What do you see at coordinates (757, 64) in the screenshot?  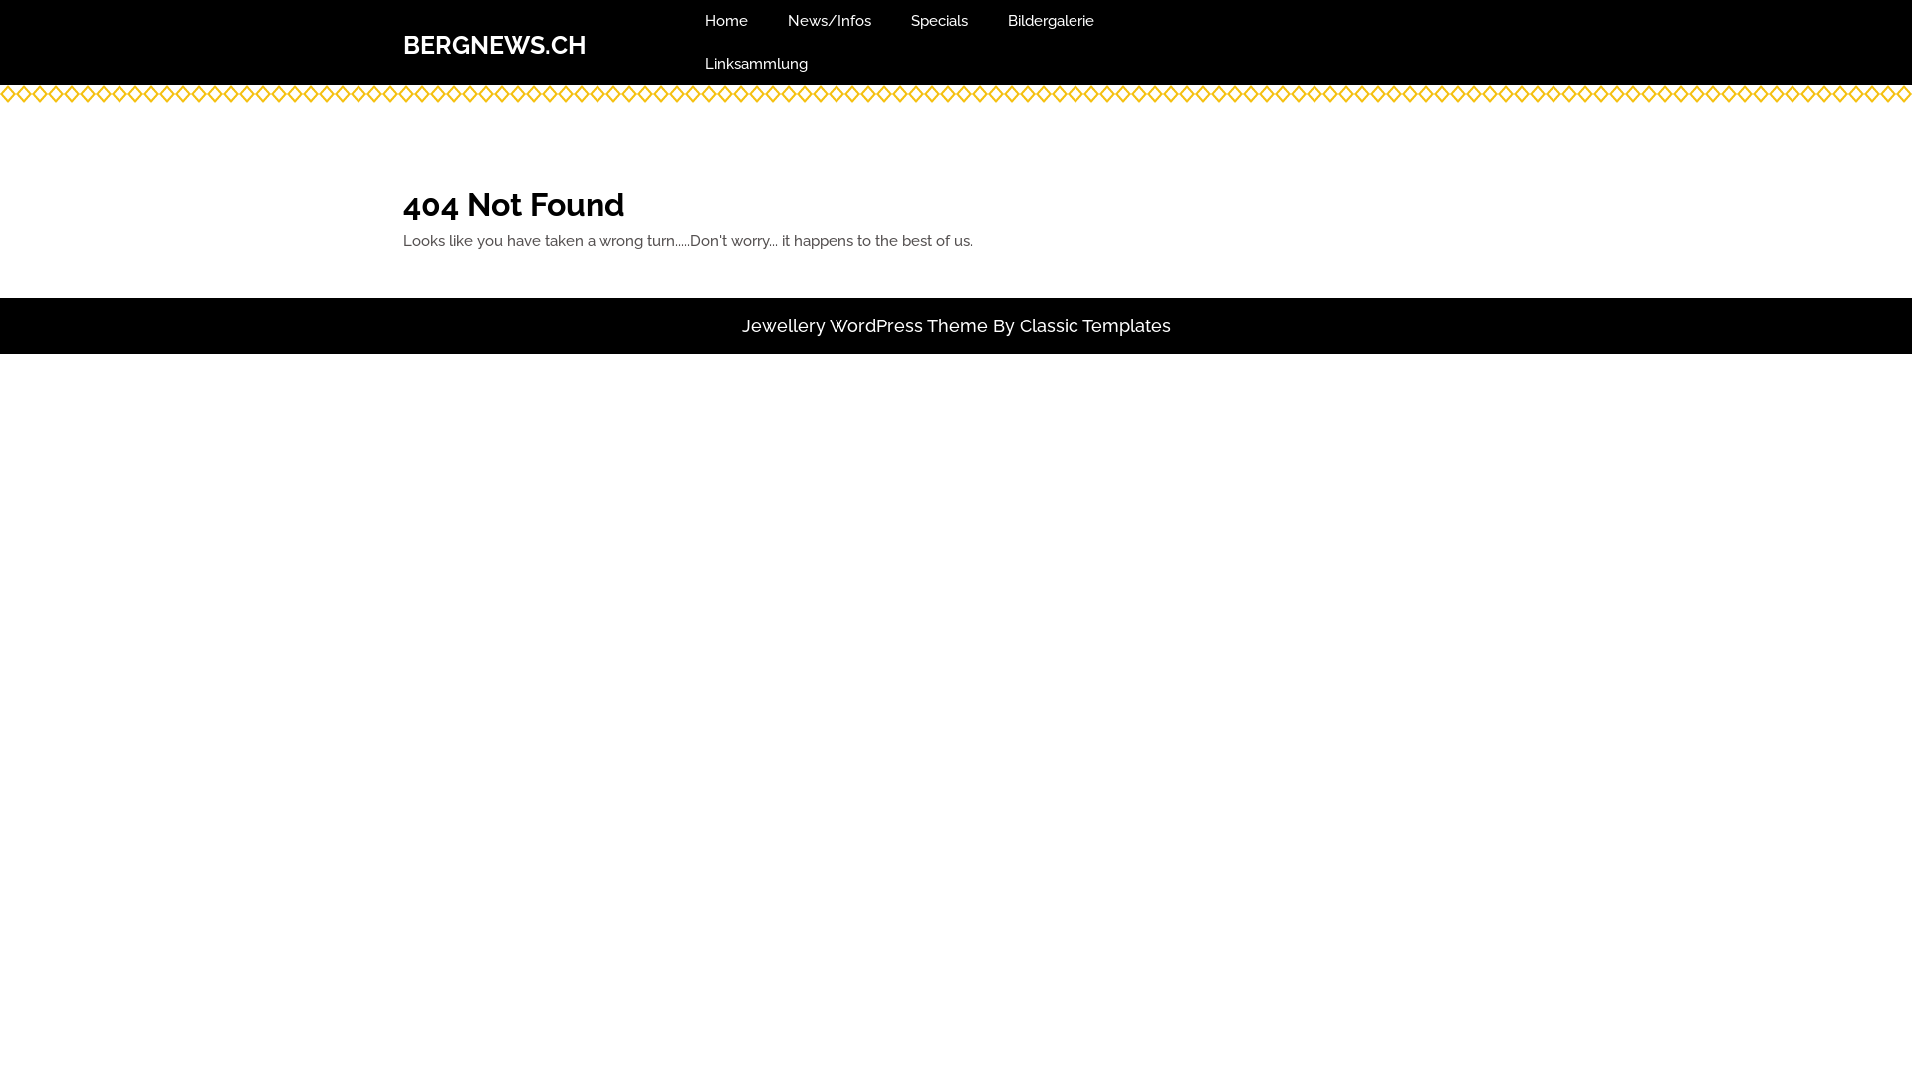 I see `Linksammlung` at bounding box center [757, 64].